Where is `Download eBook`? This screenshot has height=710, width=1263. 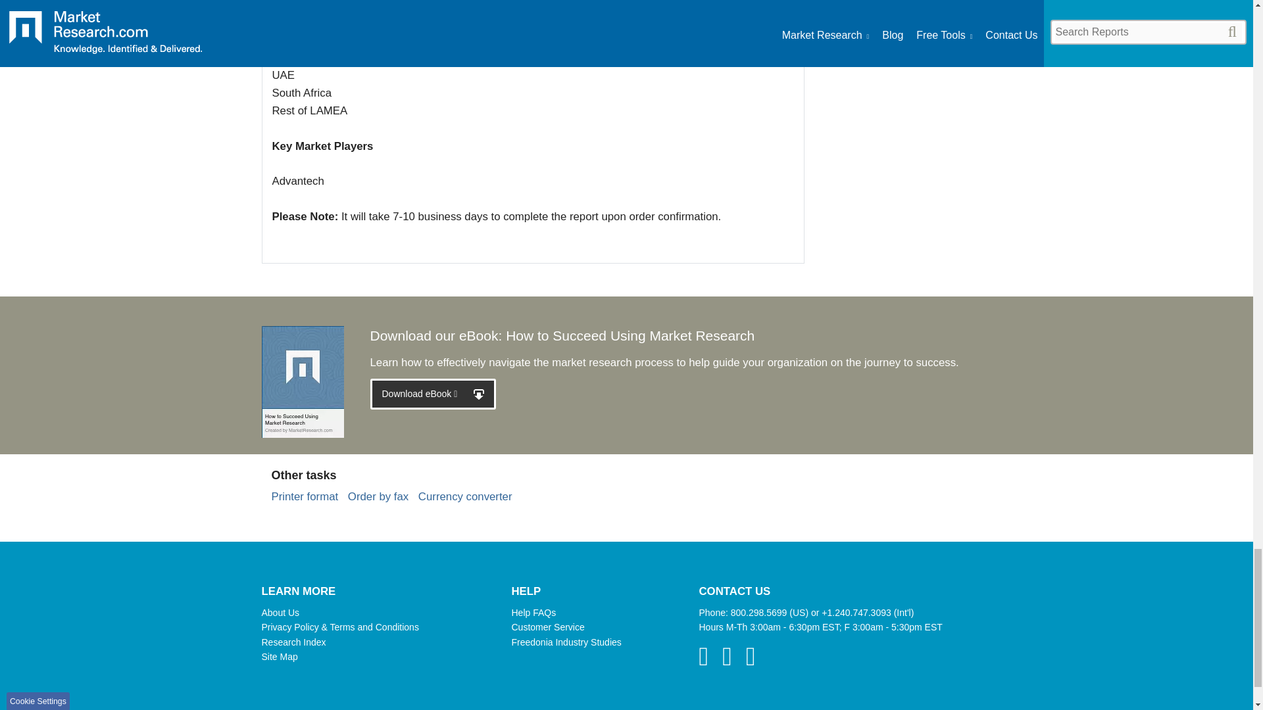 Download eBook is located at coordinates (433, 394).